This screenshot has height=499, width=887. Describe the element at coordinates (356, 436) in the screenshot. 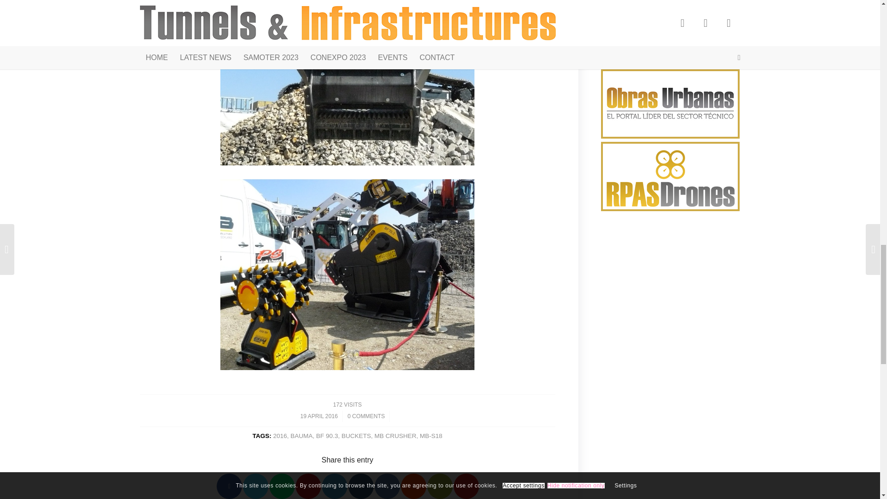

I see `BUCKETS` at that location.